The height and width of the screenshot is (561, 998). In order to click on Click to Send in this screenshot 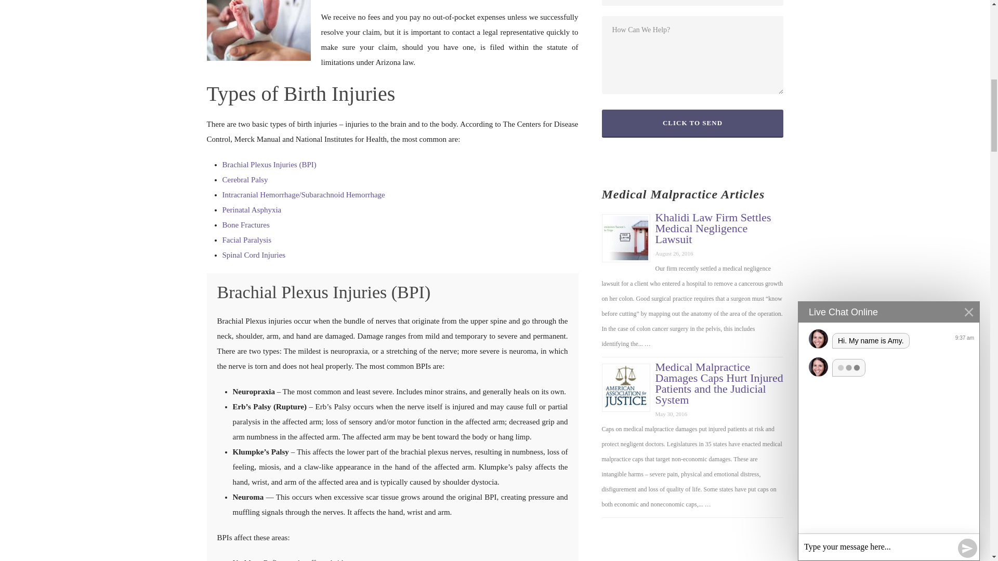, I will do `click(692, 123)`.